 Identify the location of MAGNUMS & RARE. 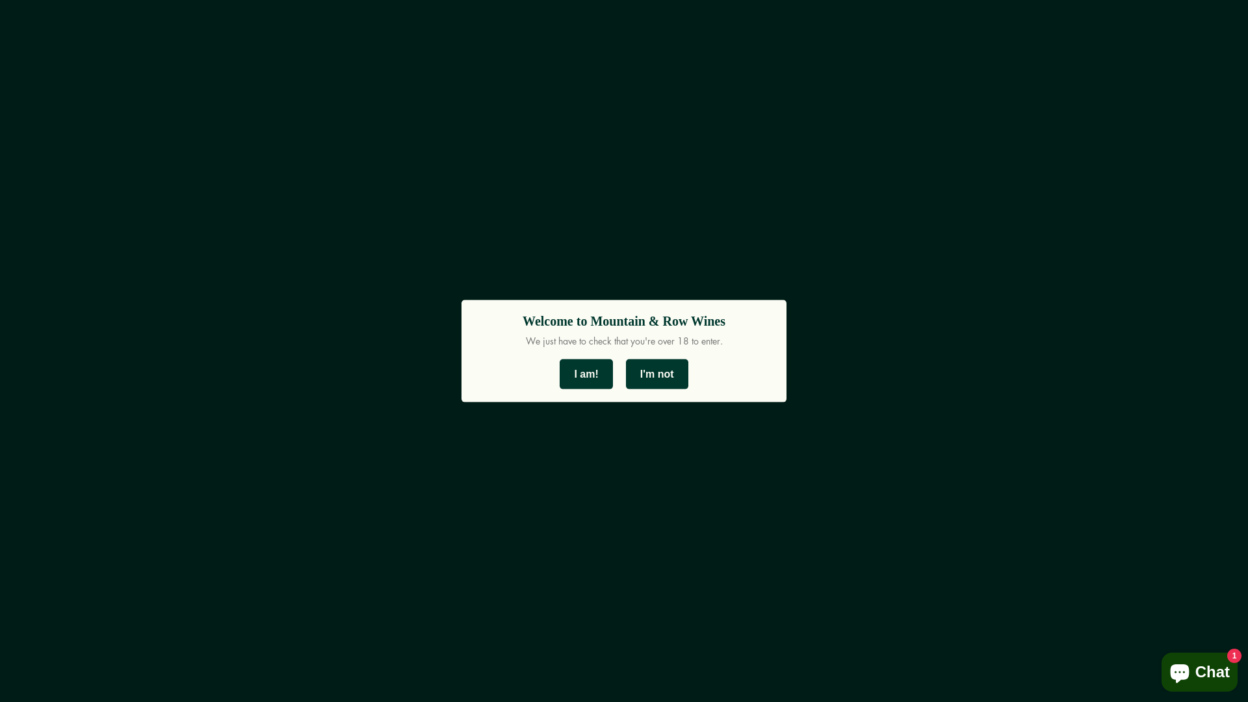
(558, 203).